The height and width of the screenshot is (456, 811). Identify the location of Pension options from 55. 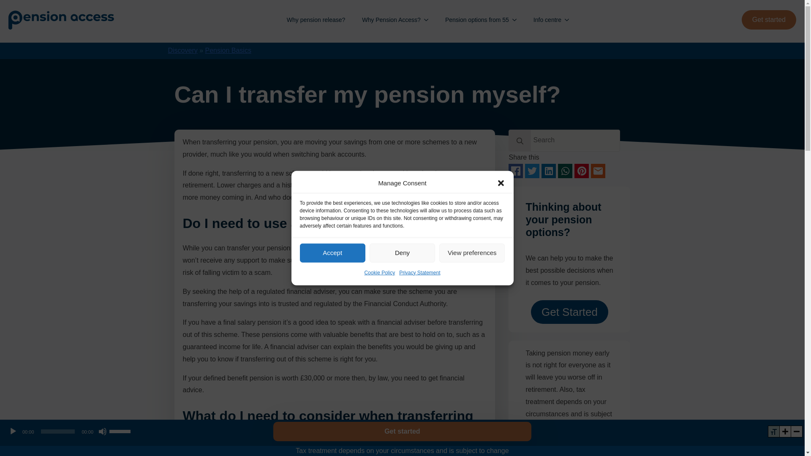
(473, 20).